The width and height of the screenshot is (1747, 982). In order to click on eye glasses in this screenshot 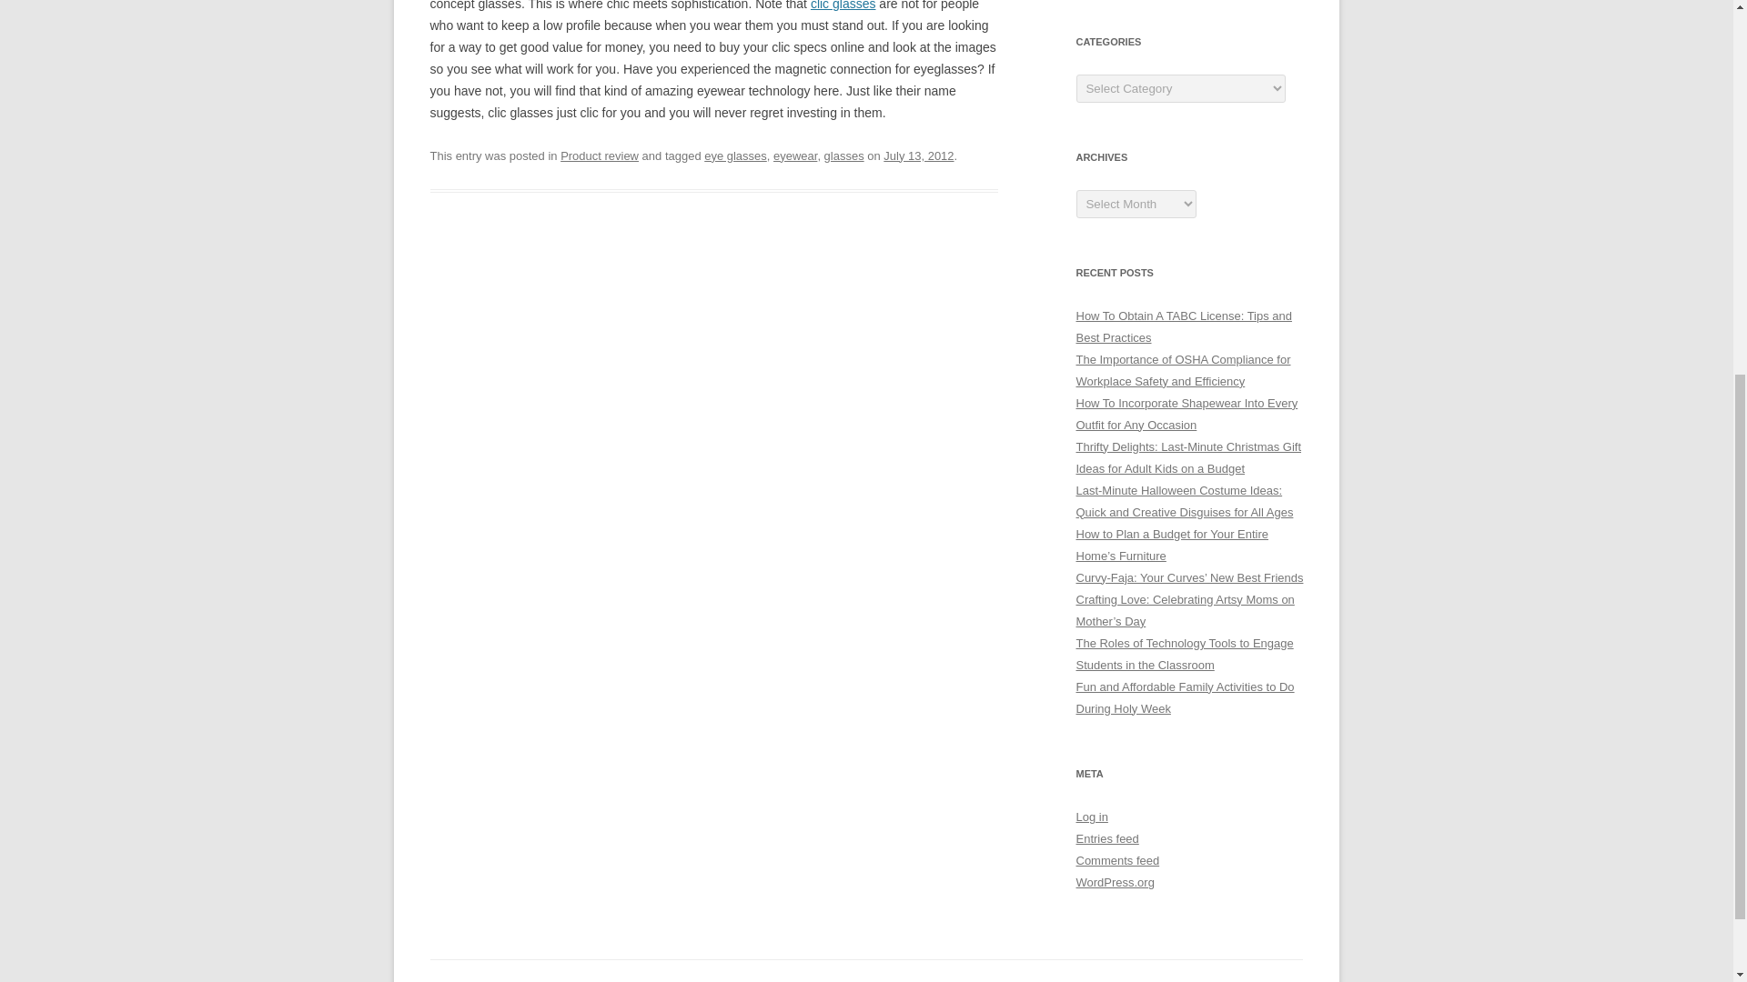, I will do `click(735, 156)`.